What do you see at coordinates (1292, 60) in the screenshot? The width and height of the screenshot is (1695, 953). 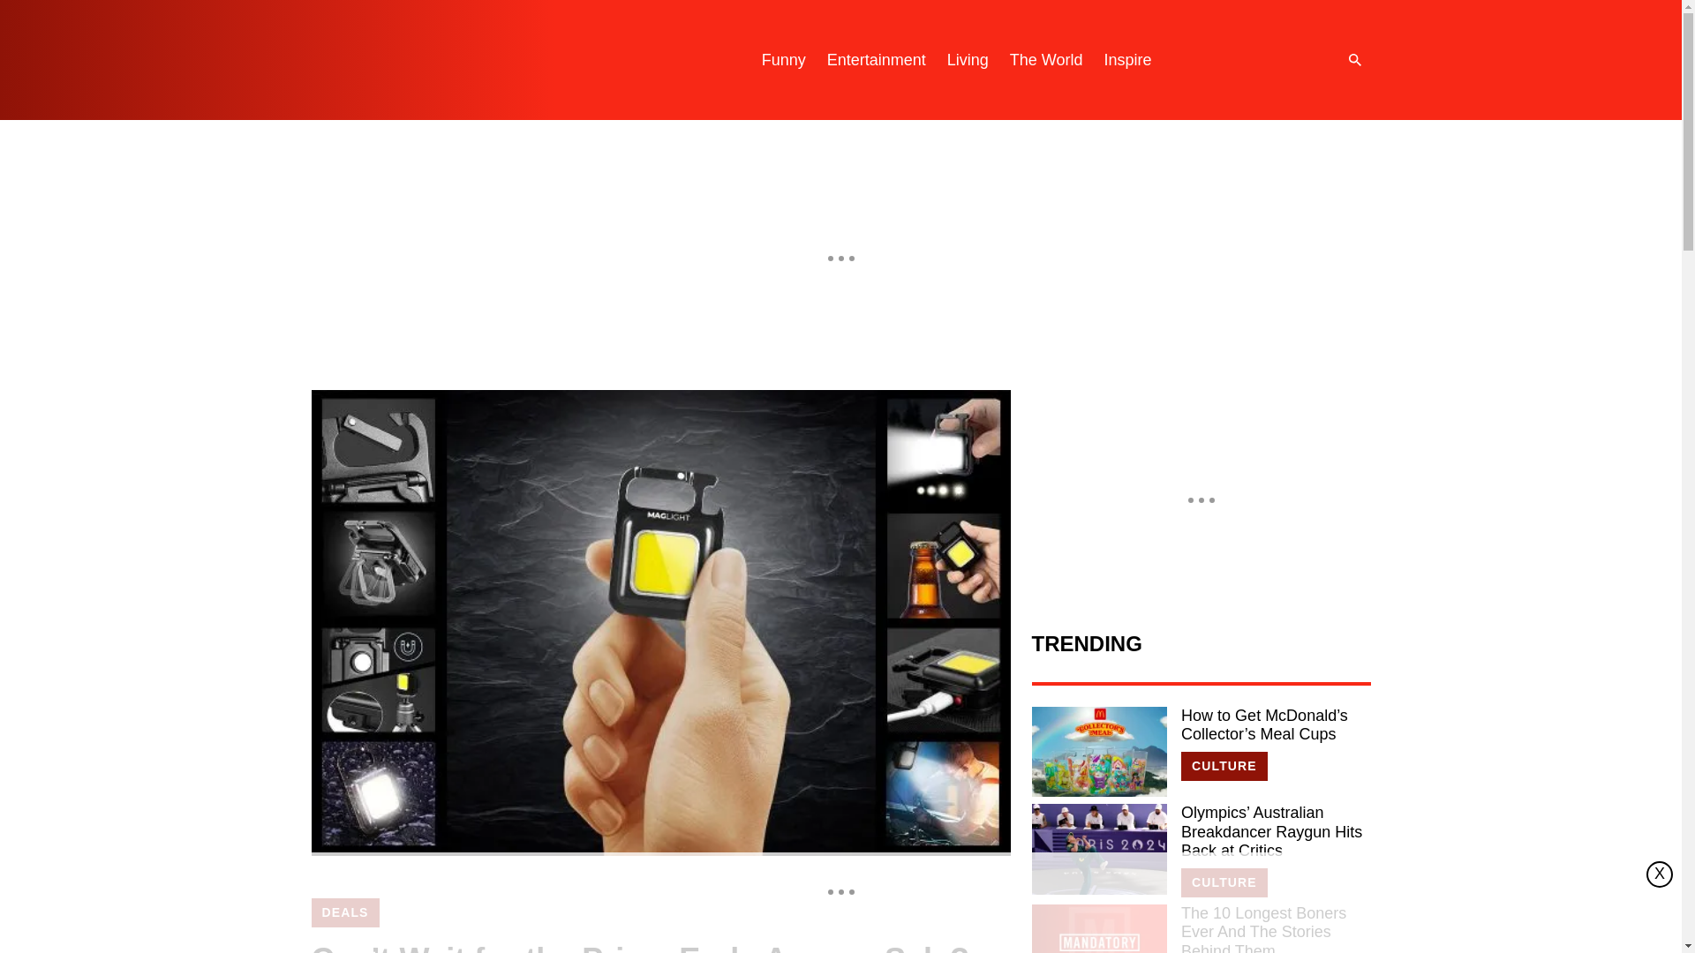 I see `Facebook` at bounding box center [1292, 60].